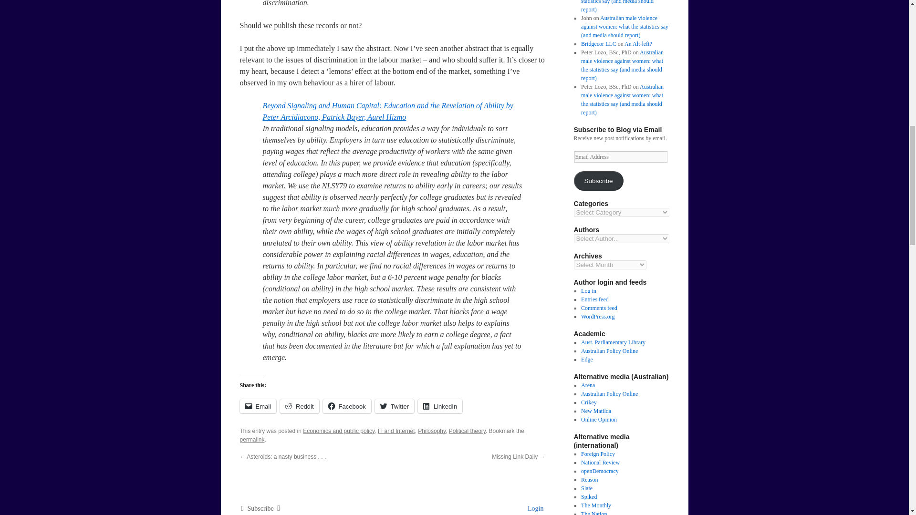 The height and width of the screenshot is (515, 916). What do you see at coordinates (347, 406) in the screenshot?
I see `Click to share on Facebook` at bounding box center [347, 406].